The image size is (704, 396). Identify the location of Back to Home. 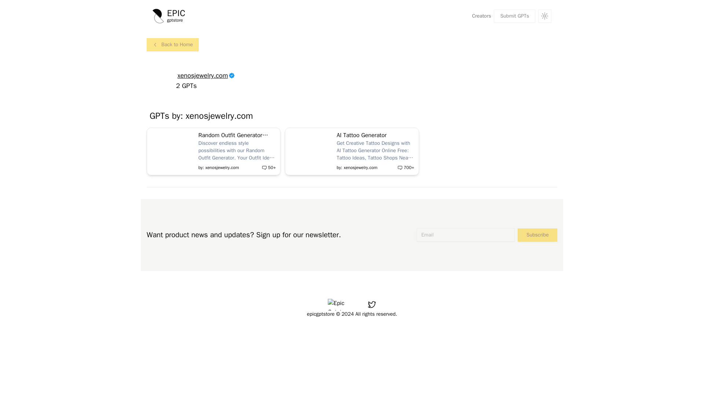
(172, 45).